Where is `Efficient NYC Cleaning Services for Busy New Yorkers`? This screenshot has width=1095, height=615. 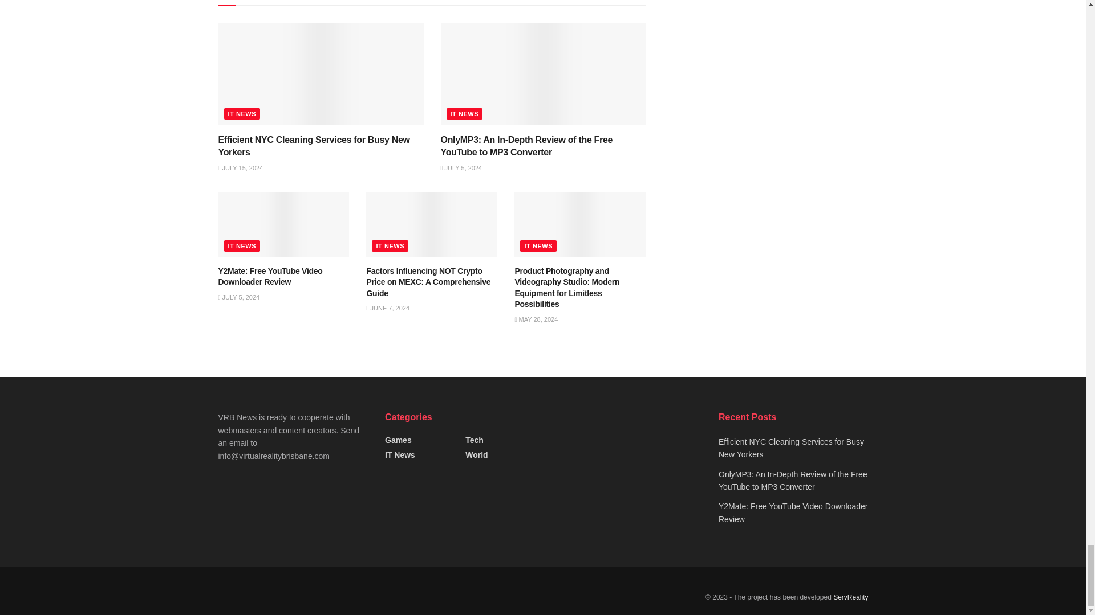
Efficient NYC Cleaning Services for Busy New Yorkers is located at coordinates (314, 146).